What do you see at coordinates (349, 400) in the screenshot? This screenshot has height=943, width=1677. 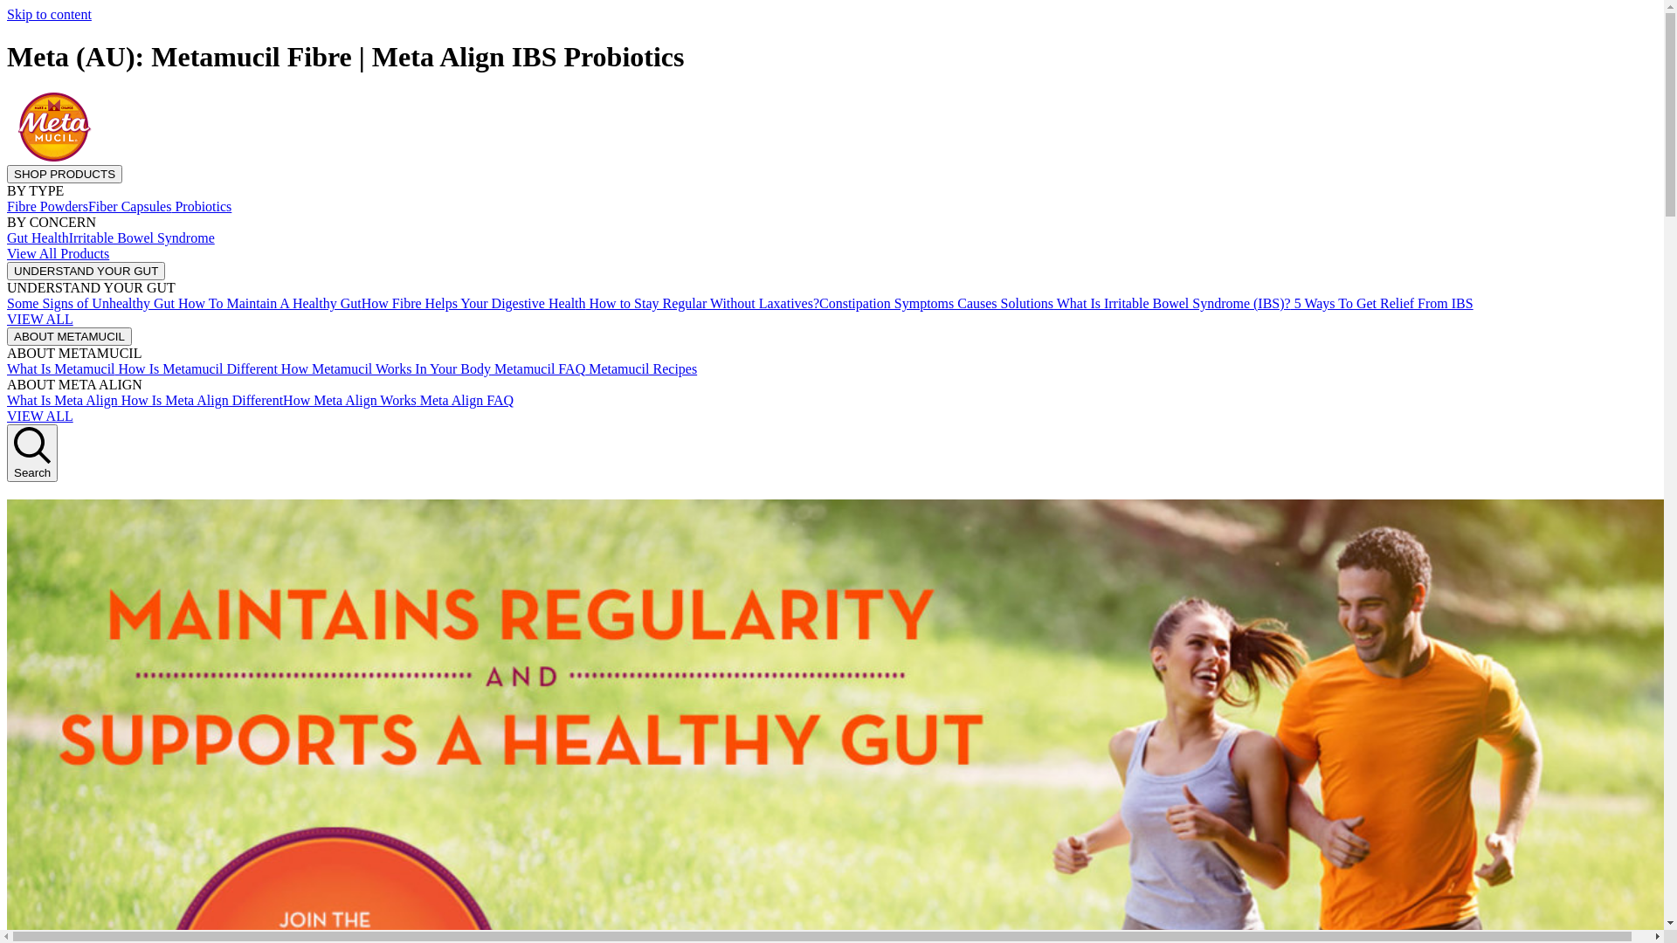 I see `How Meta Align Works` at bounding box center [349, 400].